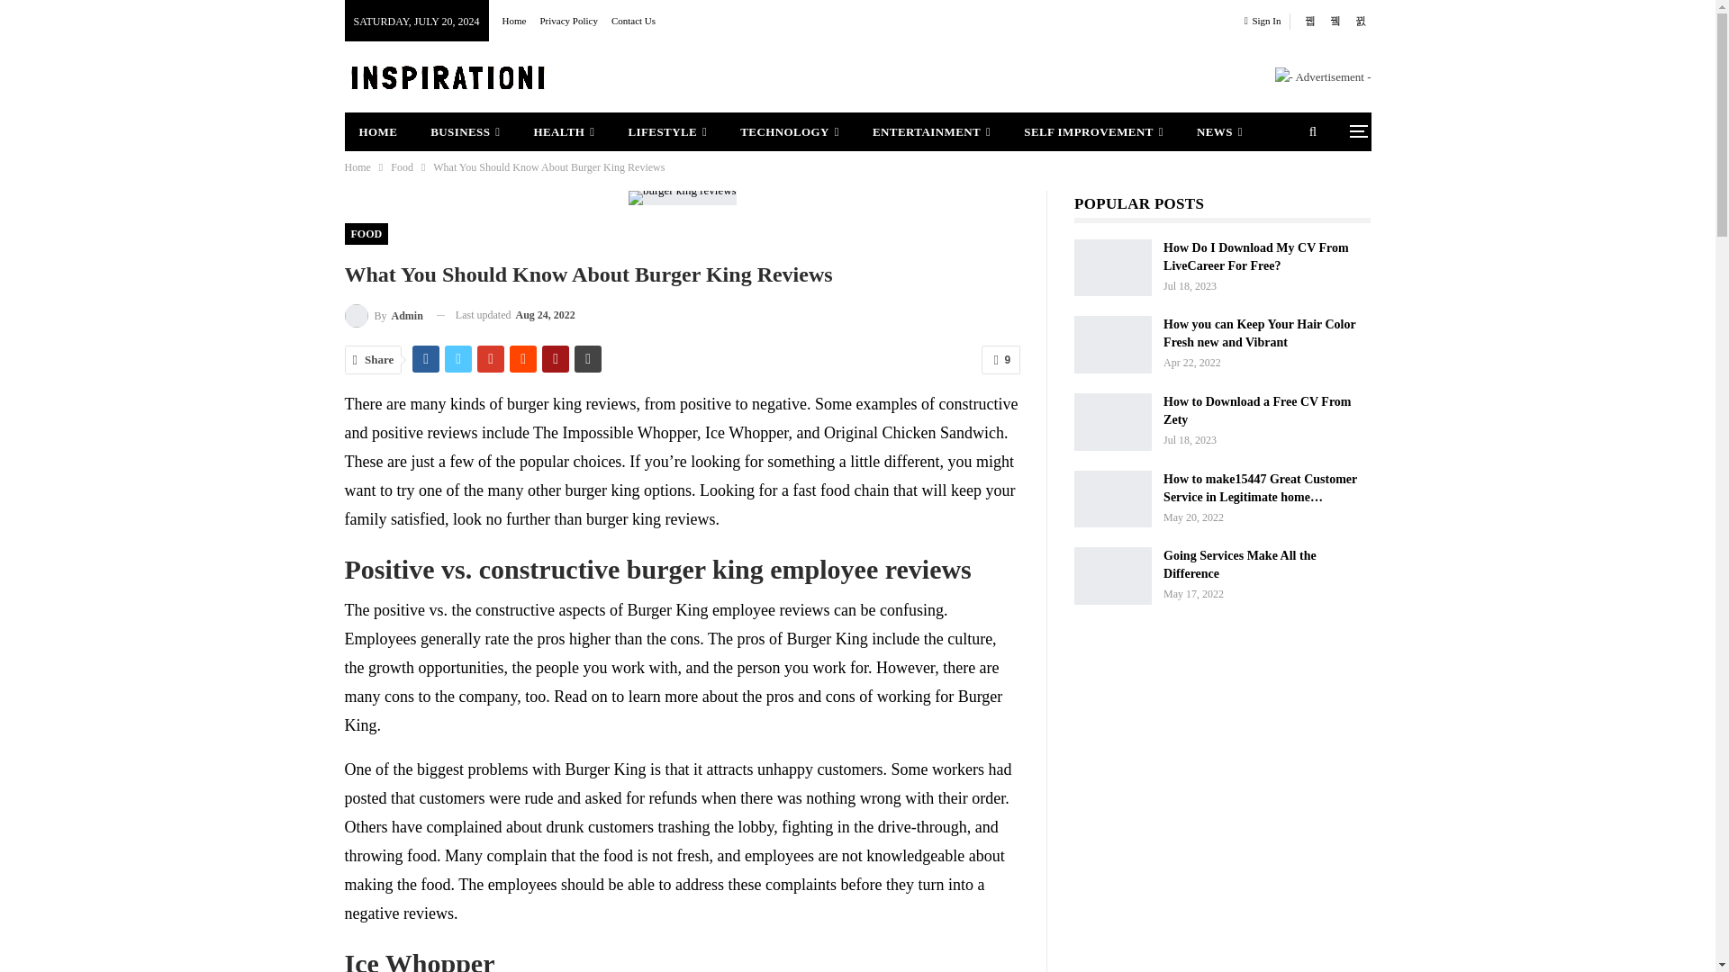  What do you see at coordinates (465, 131) in the screenshot?
I see `BUSINESS` at bounding box center [465, 131].